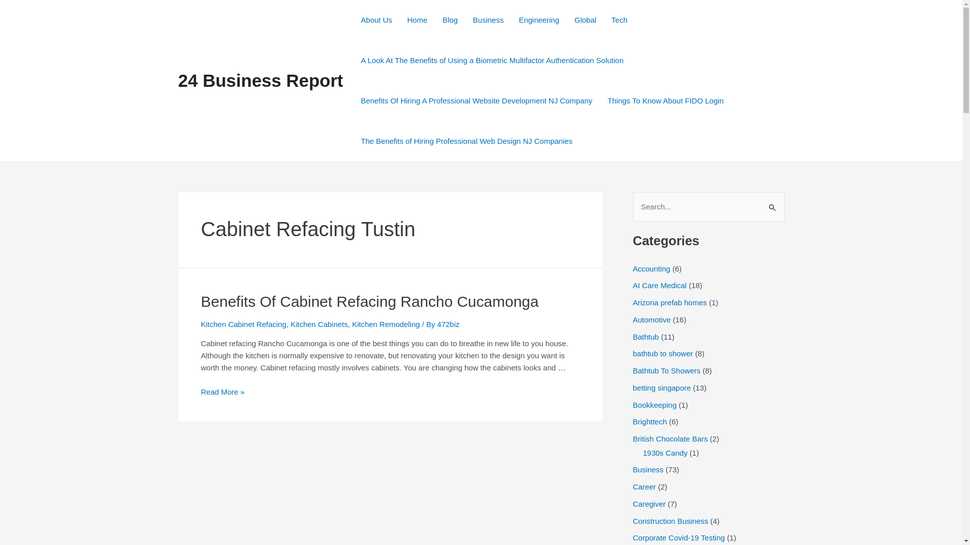  I want to click on Bookkeeping, so click(655, 405).